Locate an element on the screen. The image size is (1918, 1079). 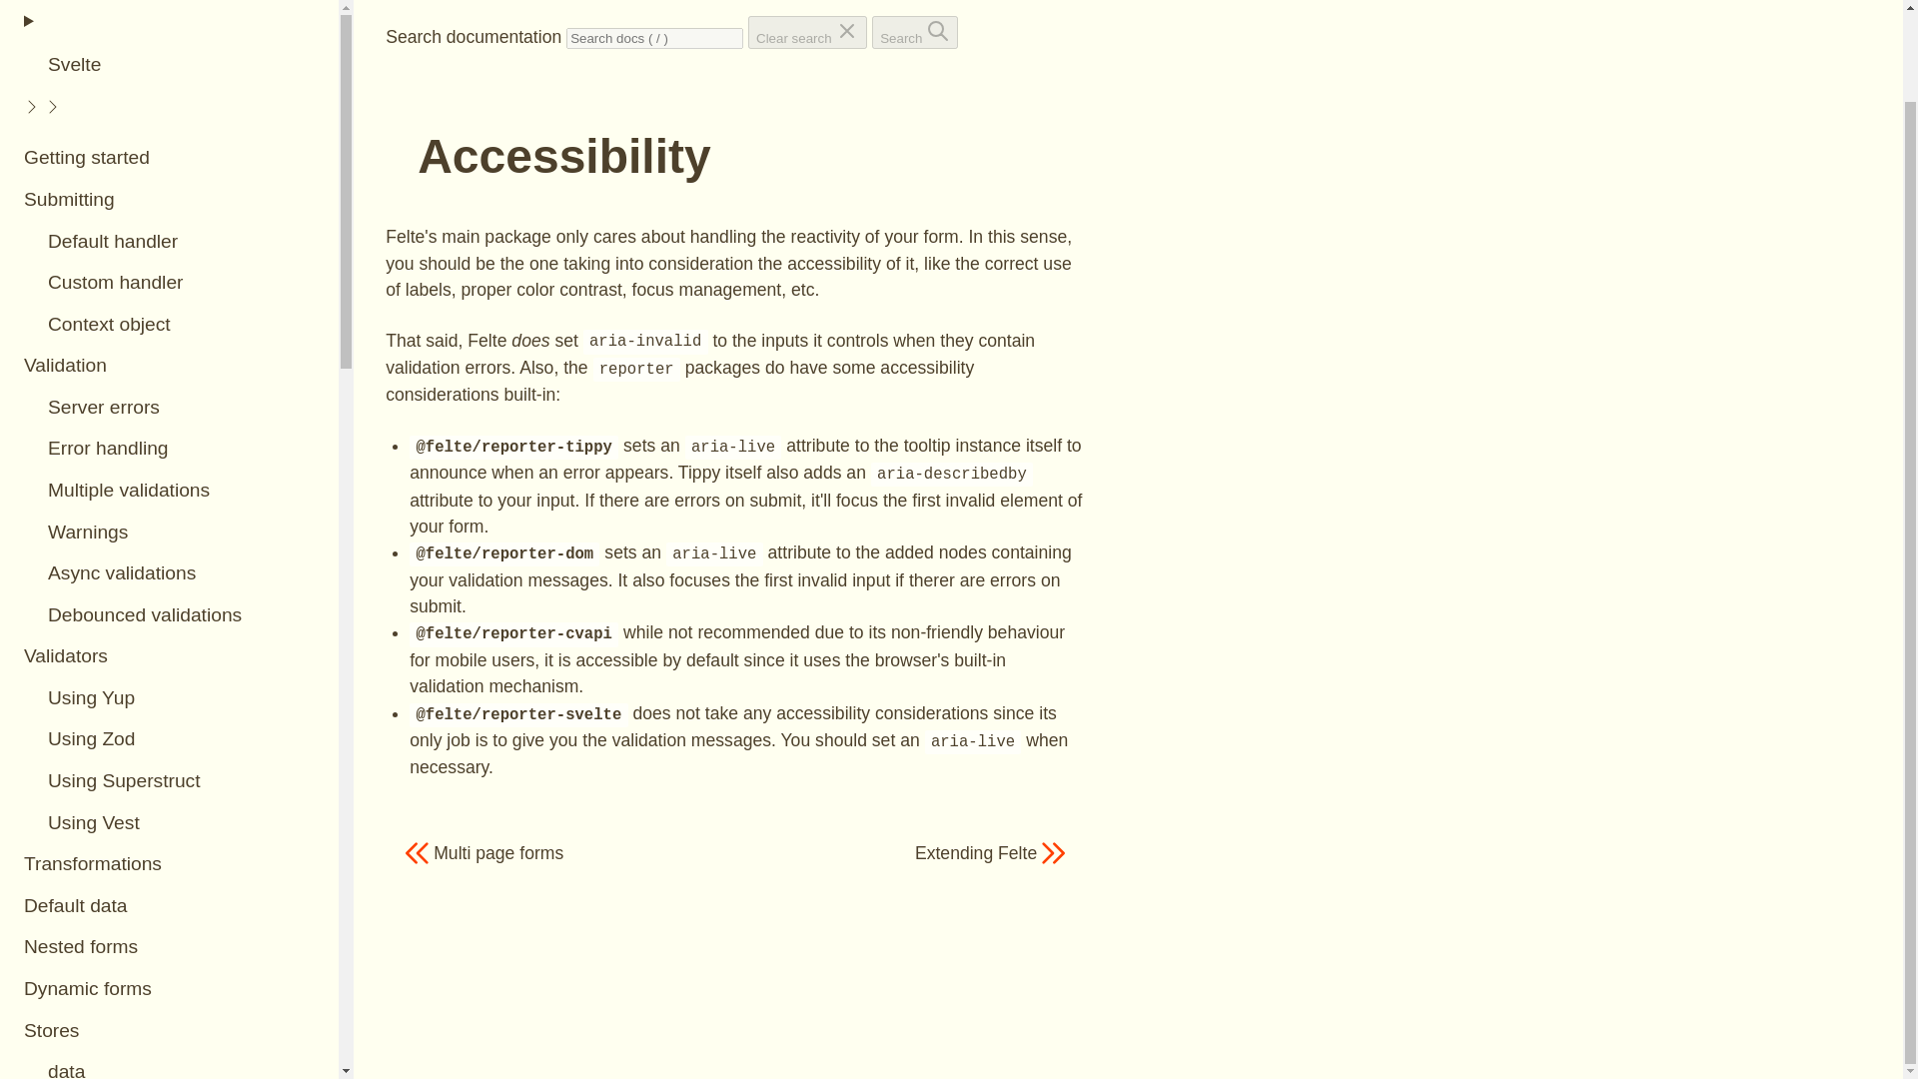
Default data is located at coordinates (170, 905).